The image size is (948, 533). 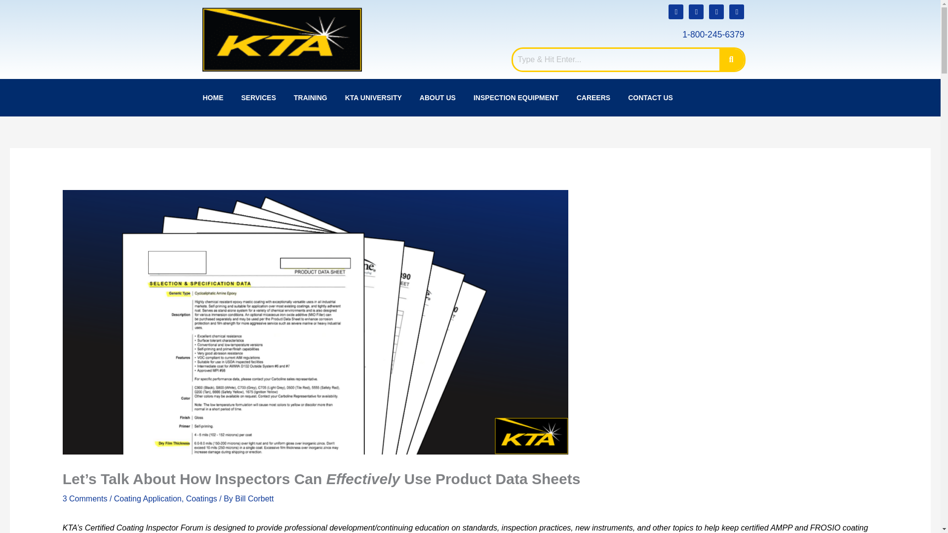 I want to click on KTA UNIVERSITY, so click(x=373, y=97).